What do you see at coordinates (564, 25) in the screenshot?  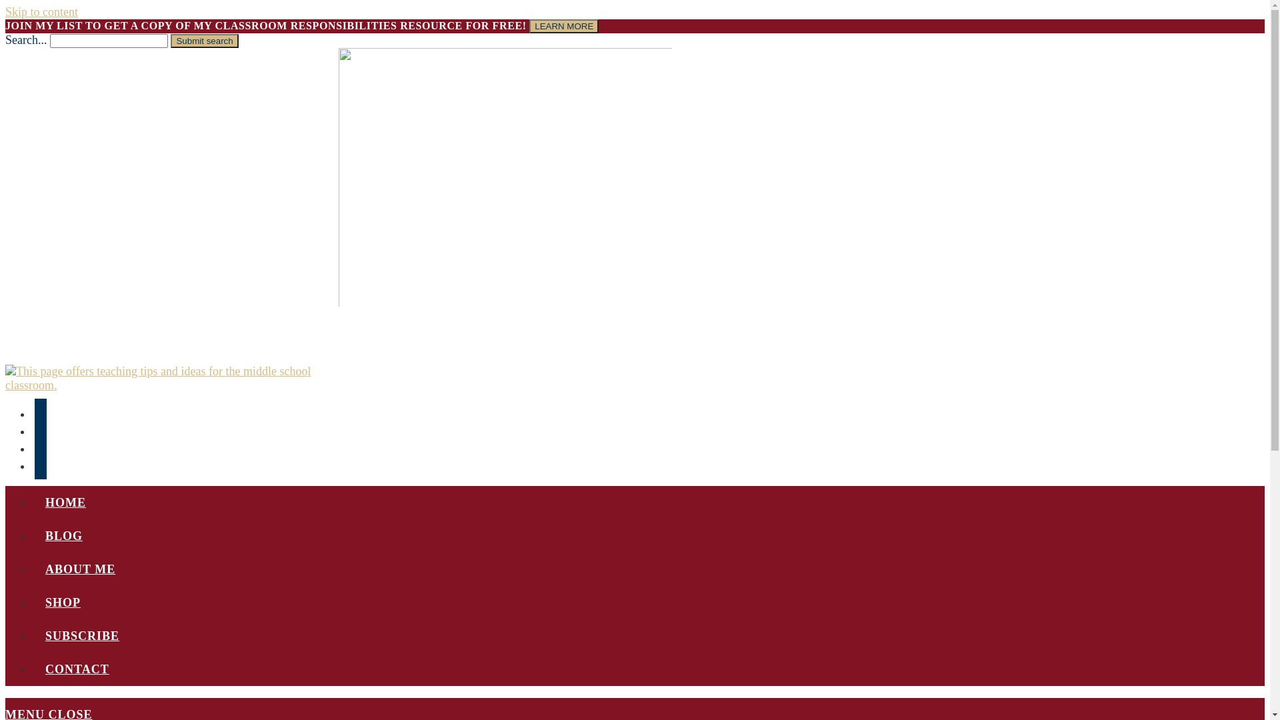 I see `LEARN MORE` at bounding box center [564, 25].